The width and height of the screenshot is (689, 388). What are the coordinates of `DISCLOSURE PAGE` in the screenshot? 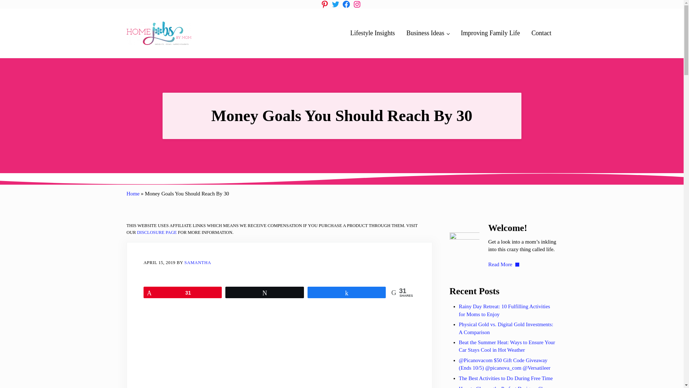 It's located at (157, 232).